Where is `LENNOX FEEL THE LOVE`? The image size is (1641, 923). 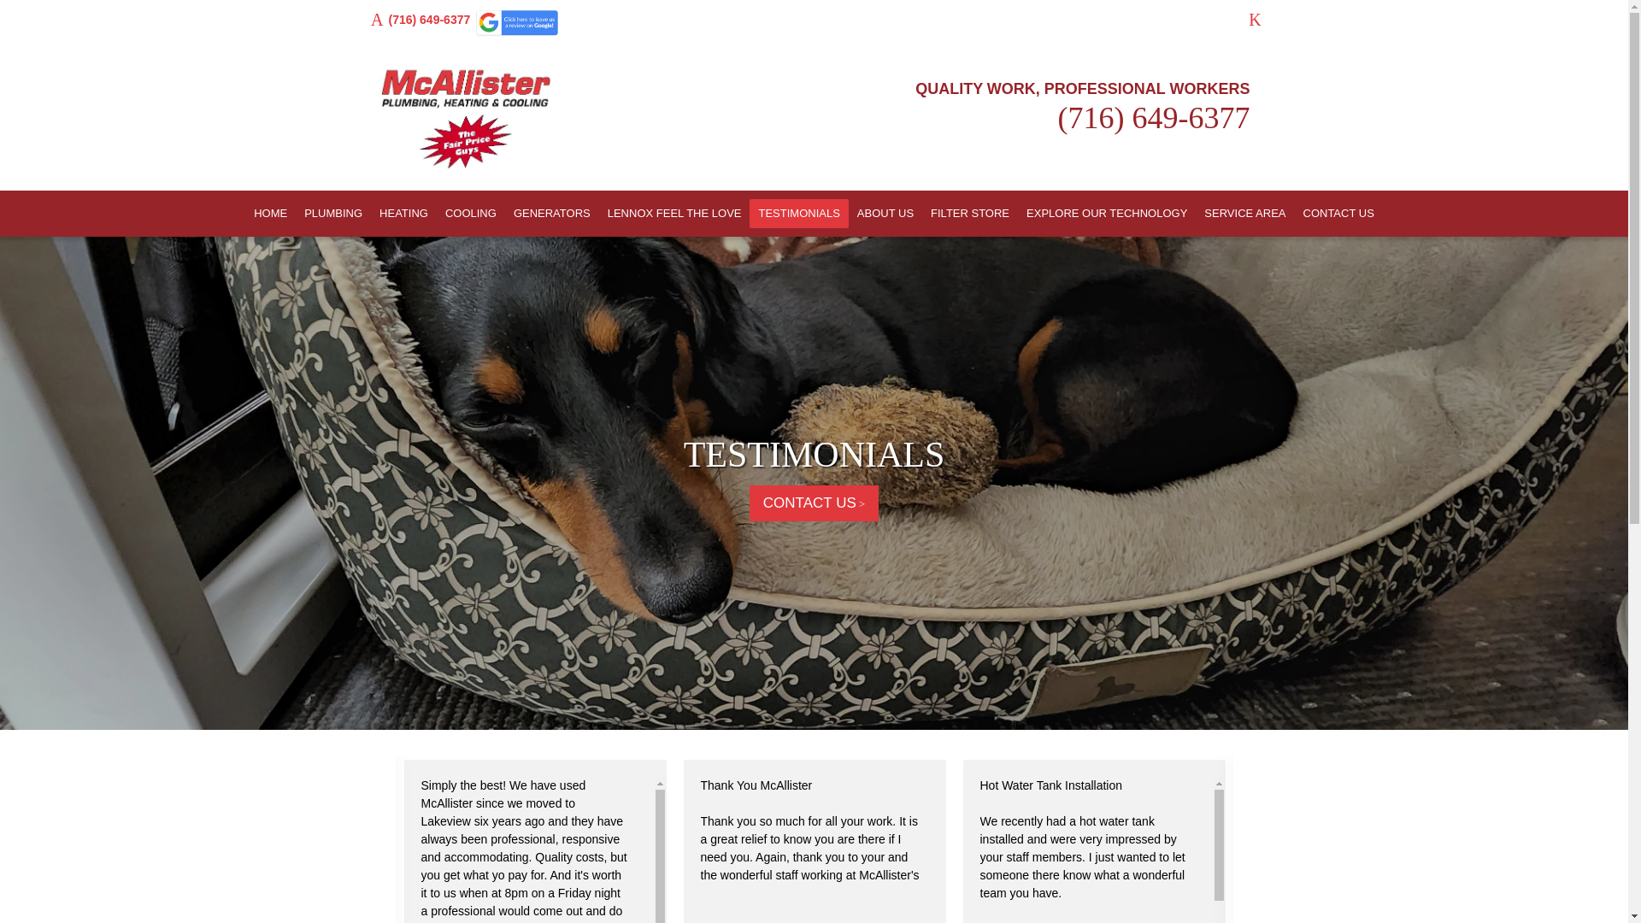
LENNOX FEEL THE LOVE is located at coordinates (673, 214).